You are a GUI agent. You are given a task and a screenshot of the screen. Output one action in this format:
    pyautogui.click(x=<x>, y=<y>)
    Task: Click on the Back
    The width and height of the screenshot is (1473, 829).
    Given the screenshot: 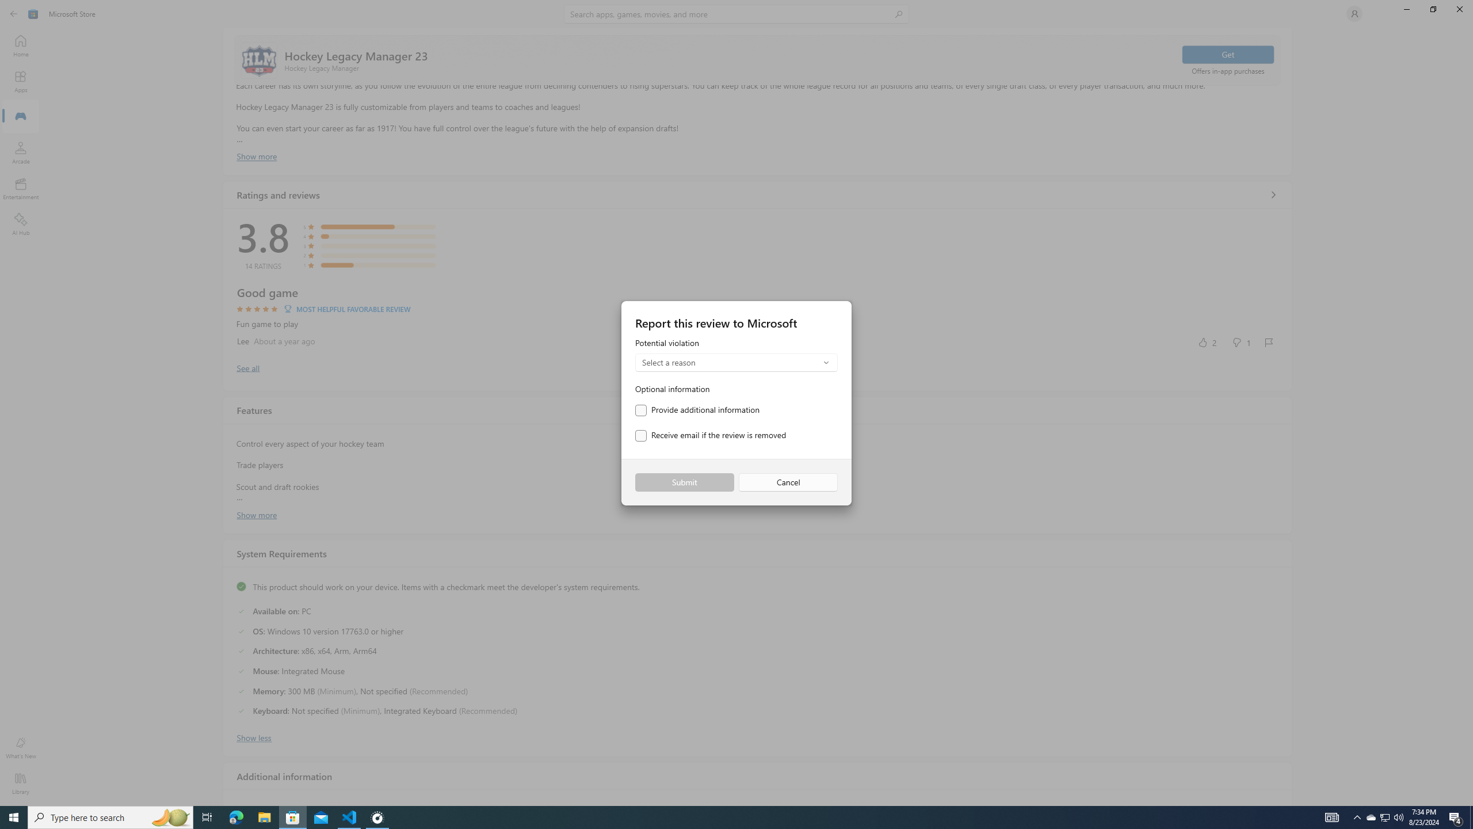 What is the action you would take?
    pyautogui.click(x=14, y=14)
    